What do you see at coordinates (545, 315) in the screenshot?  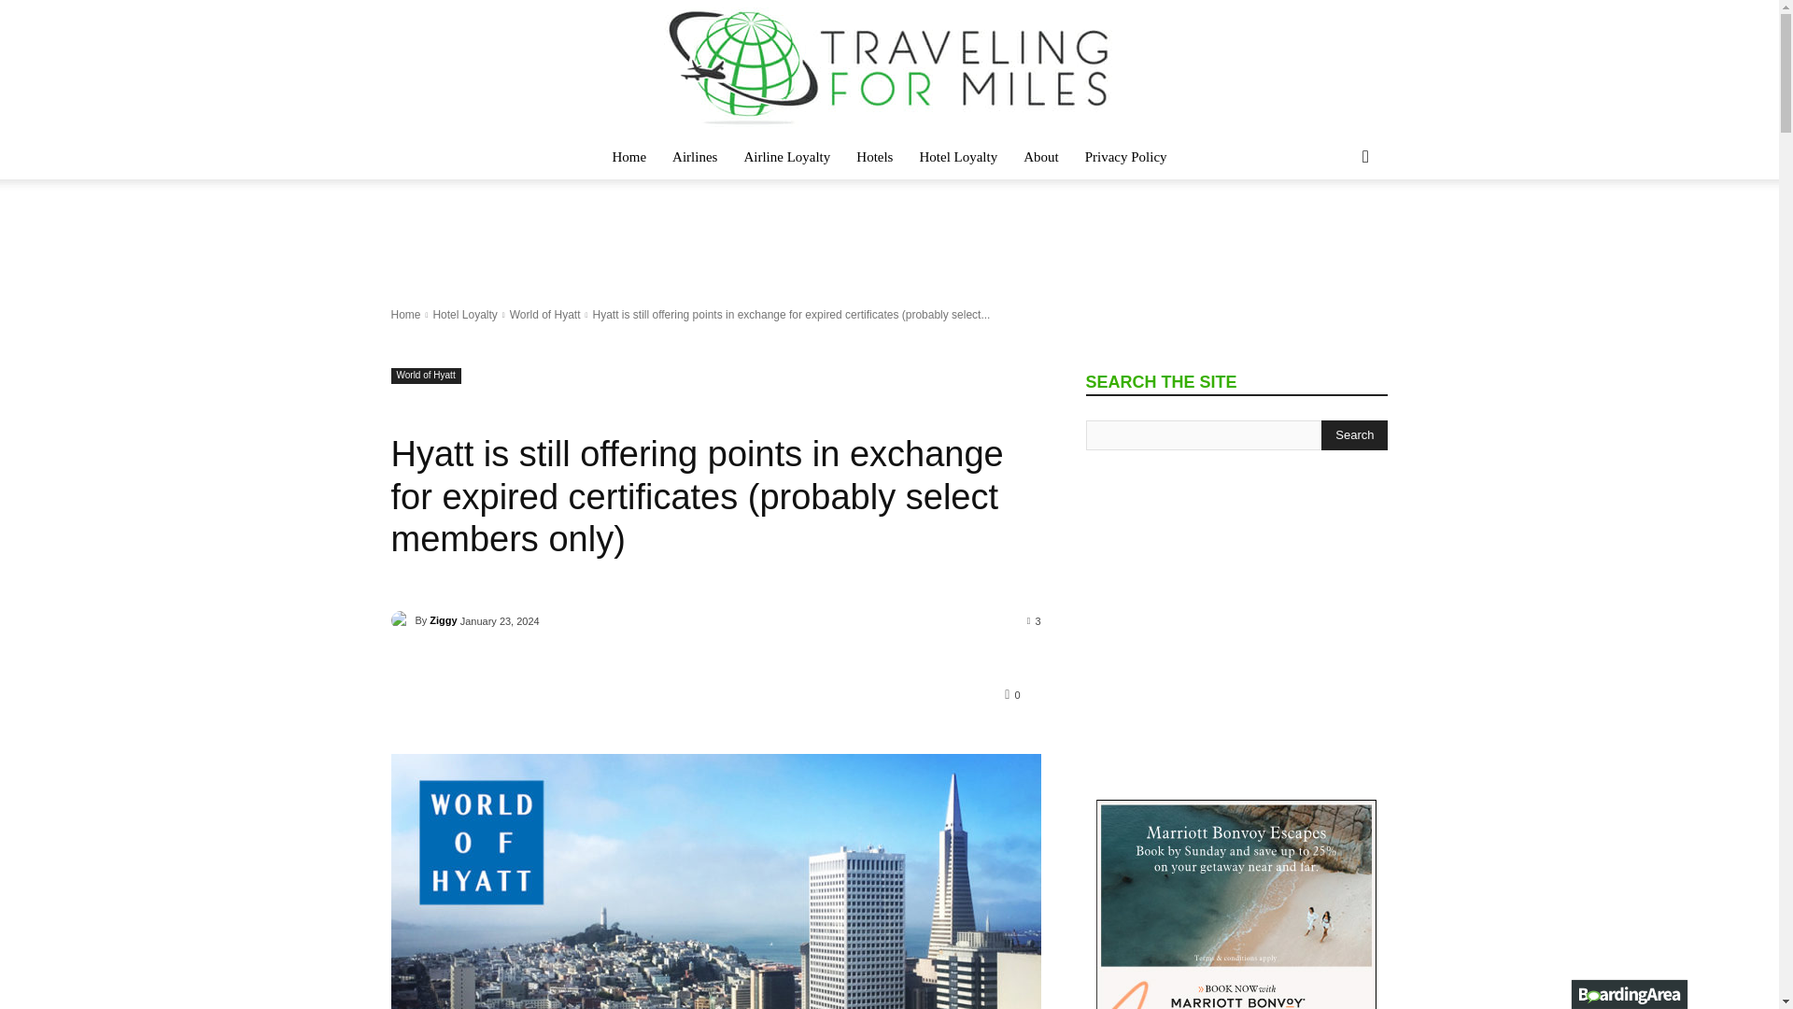 I see `View all posts in World of Hyatt` at bounding box center [545, 315].